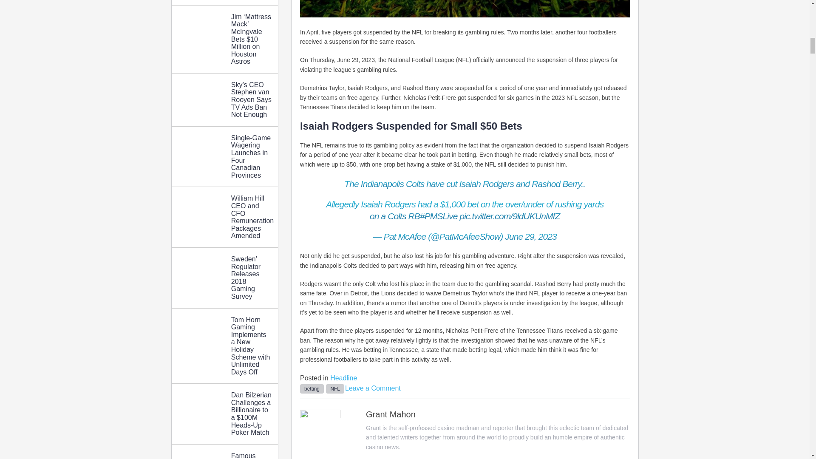 Image resolution: width=816 pixels, height=459 pixels. I want to click on June 29, 2023, so click(530, 236).